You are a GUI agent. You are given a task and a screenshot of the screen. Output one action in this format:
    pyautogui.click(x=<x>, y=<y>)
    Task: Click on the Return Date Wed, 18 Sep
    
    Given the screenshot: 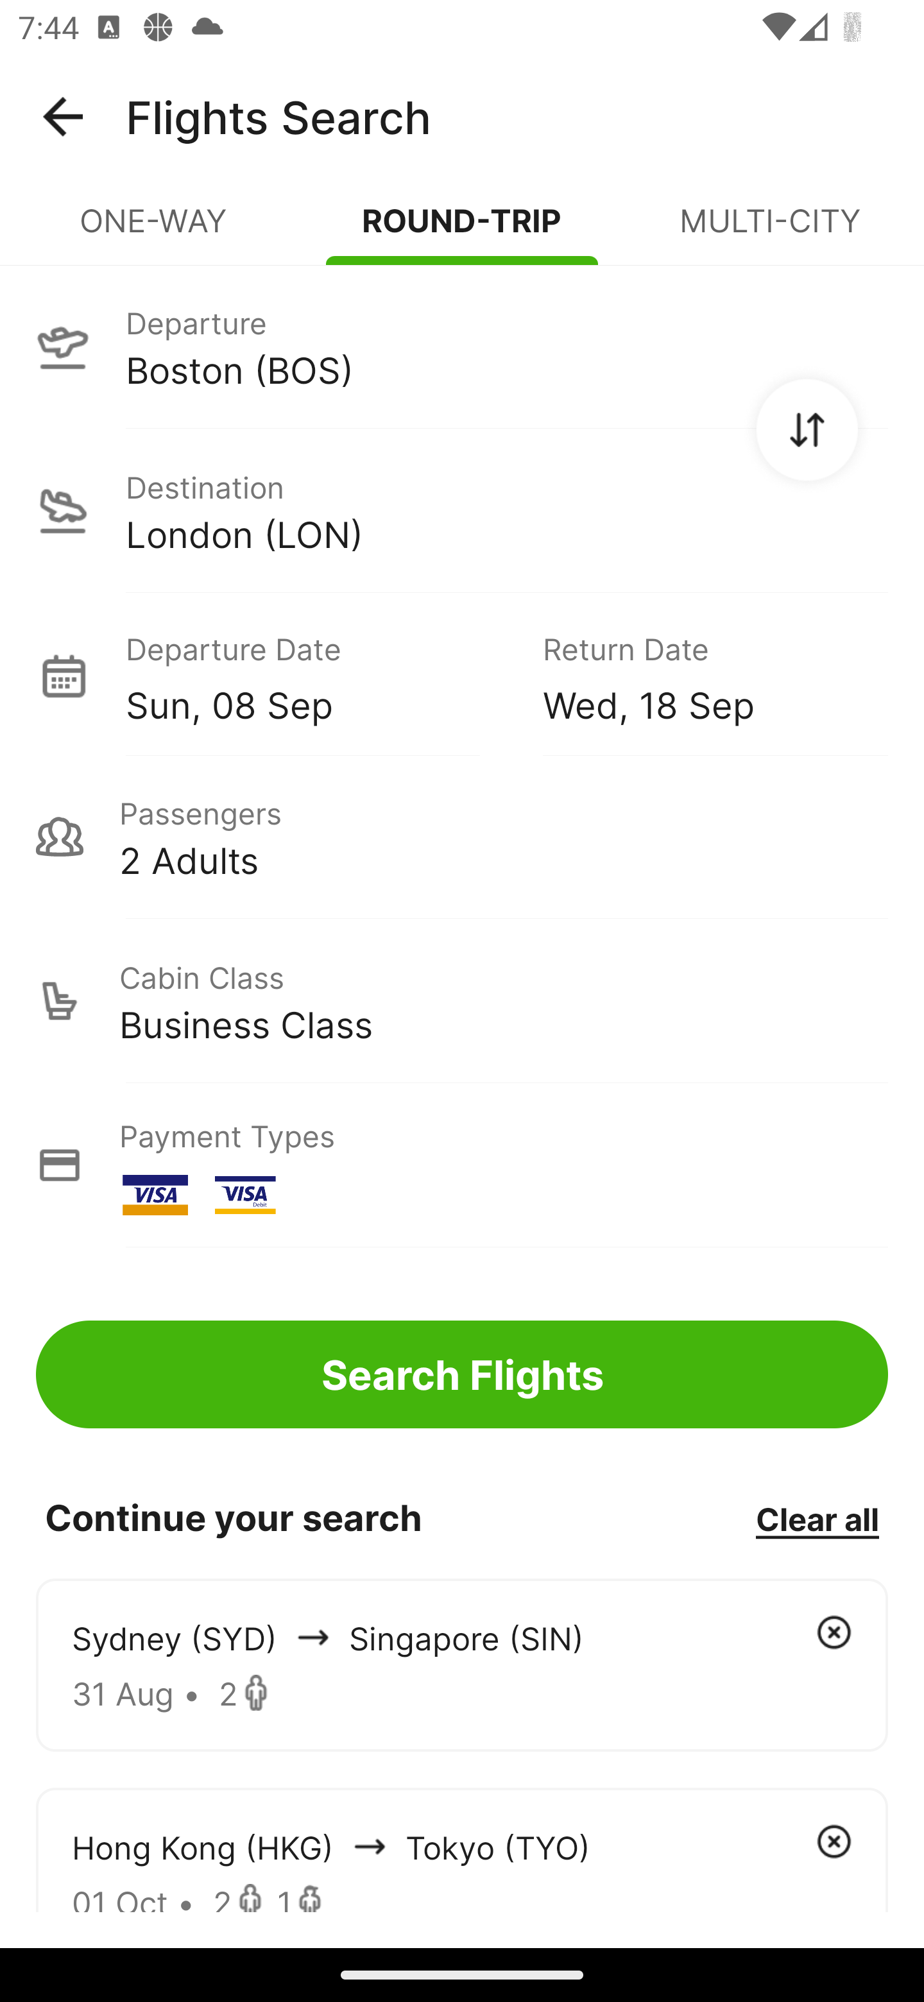 What is the action you would take?
    pyautogui.click(x=697, y=675)
    